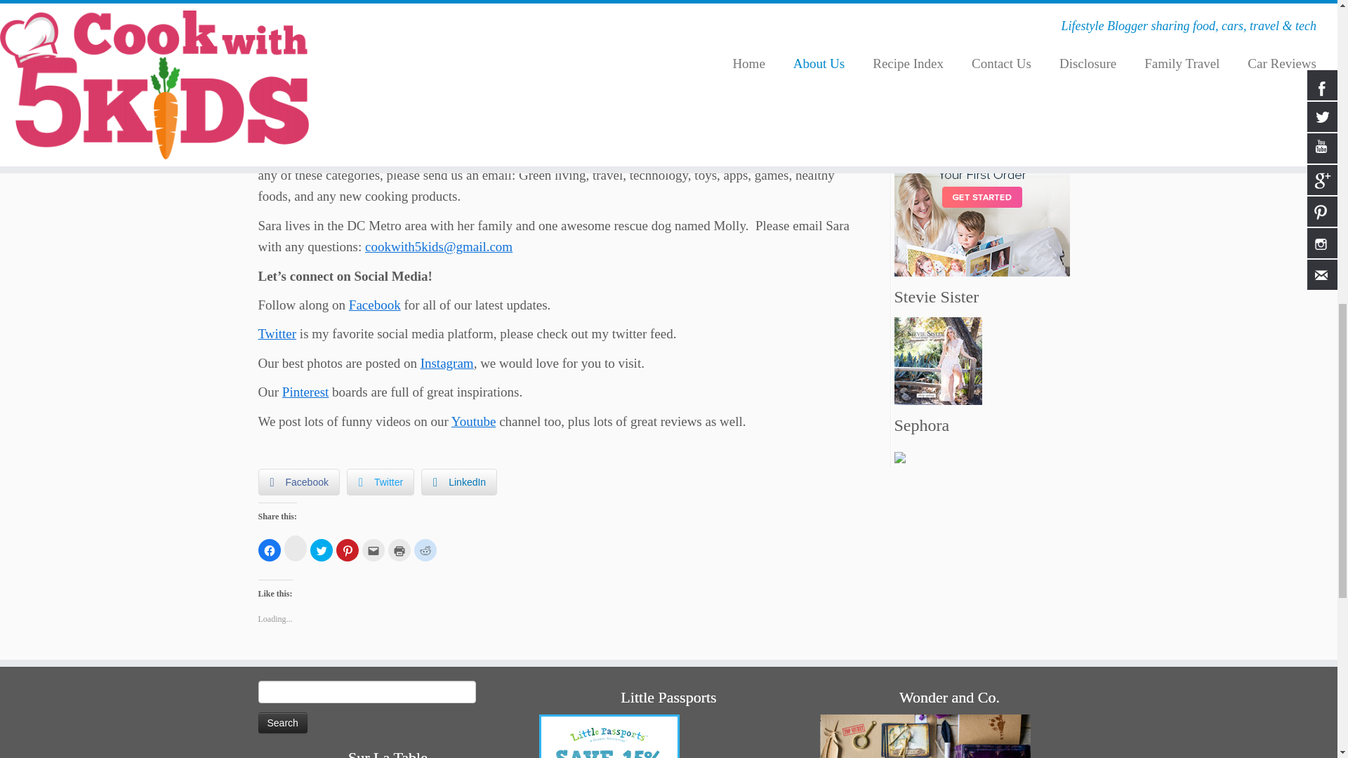  I want to click on Facebook, so click(375, 305).